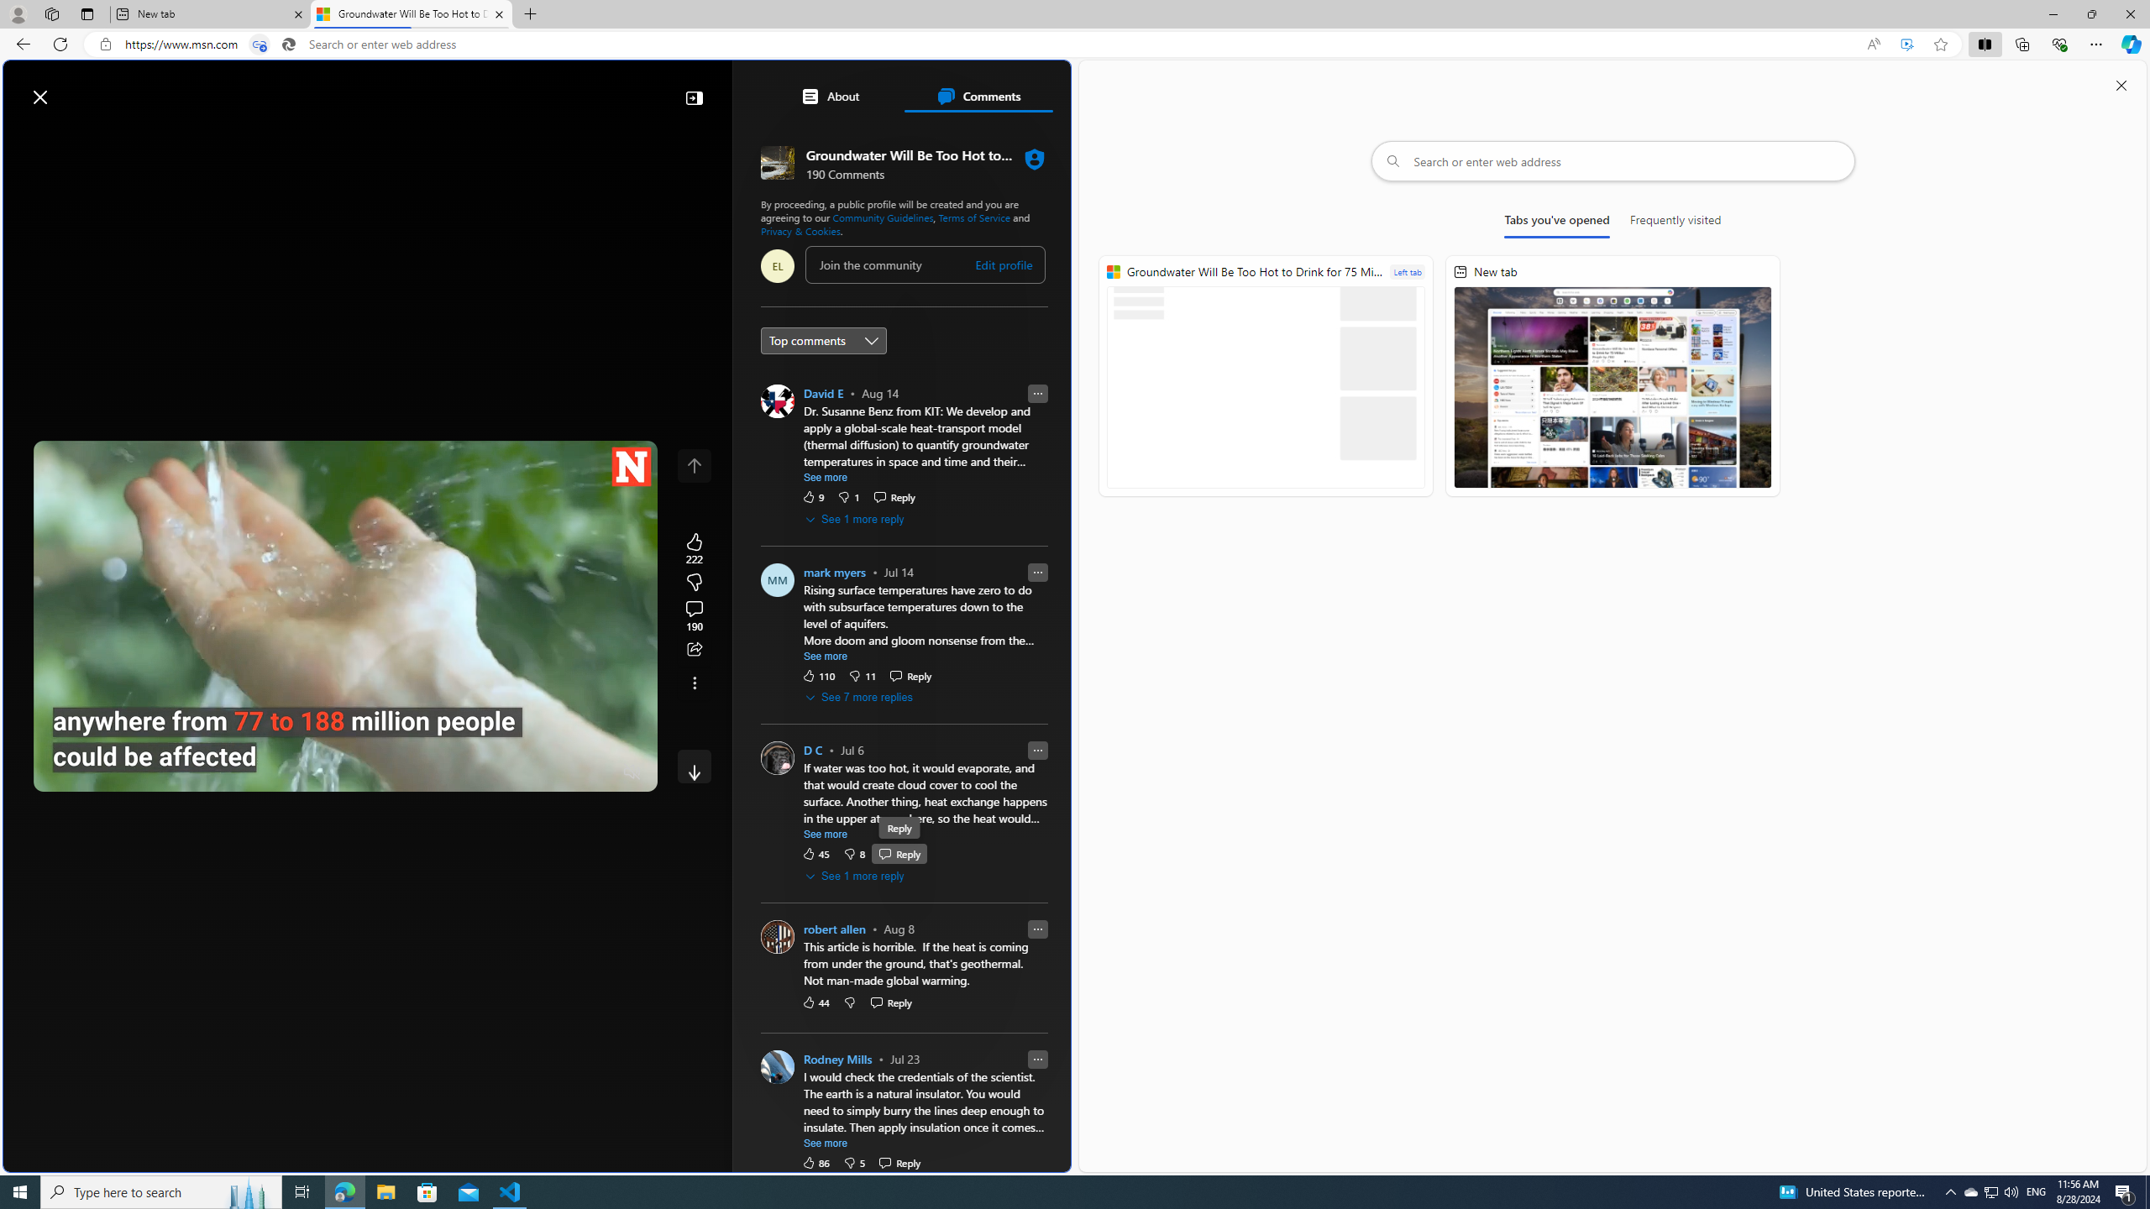 The image size is (2150, 1209). I want to click on robert allen, so click(833, 929).